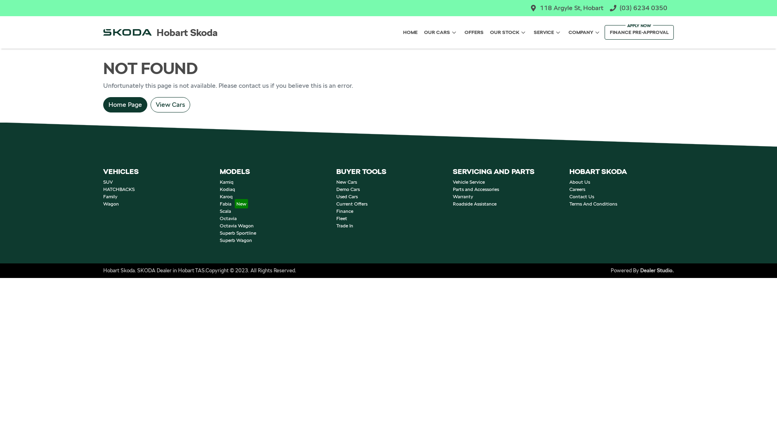 This screenshot has width=777, height=437. What do you see at coordinates (227, 189) in the screenshot?
I see `Kodiaq` at bounding box center [227, 189].